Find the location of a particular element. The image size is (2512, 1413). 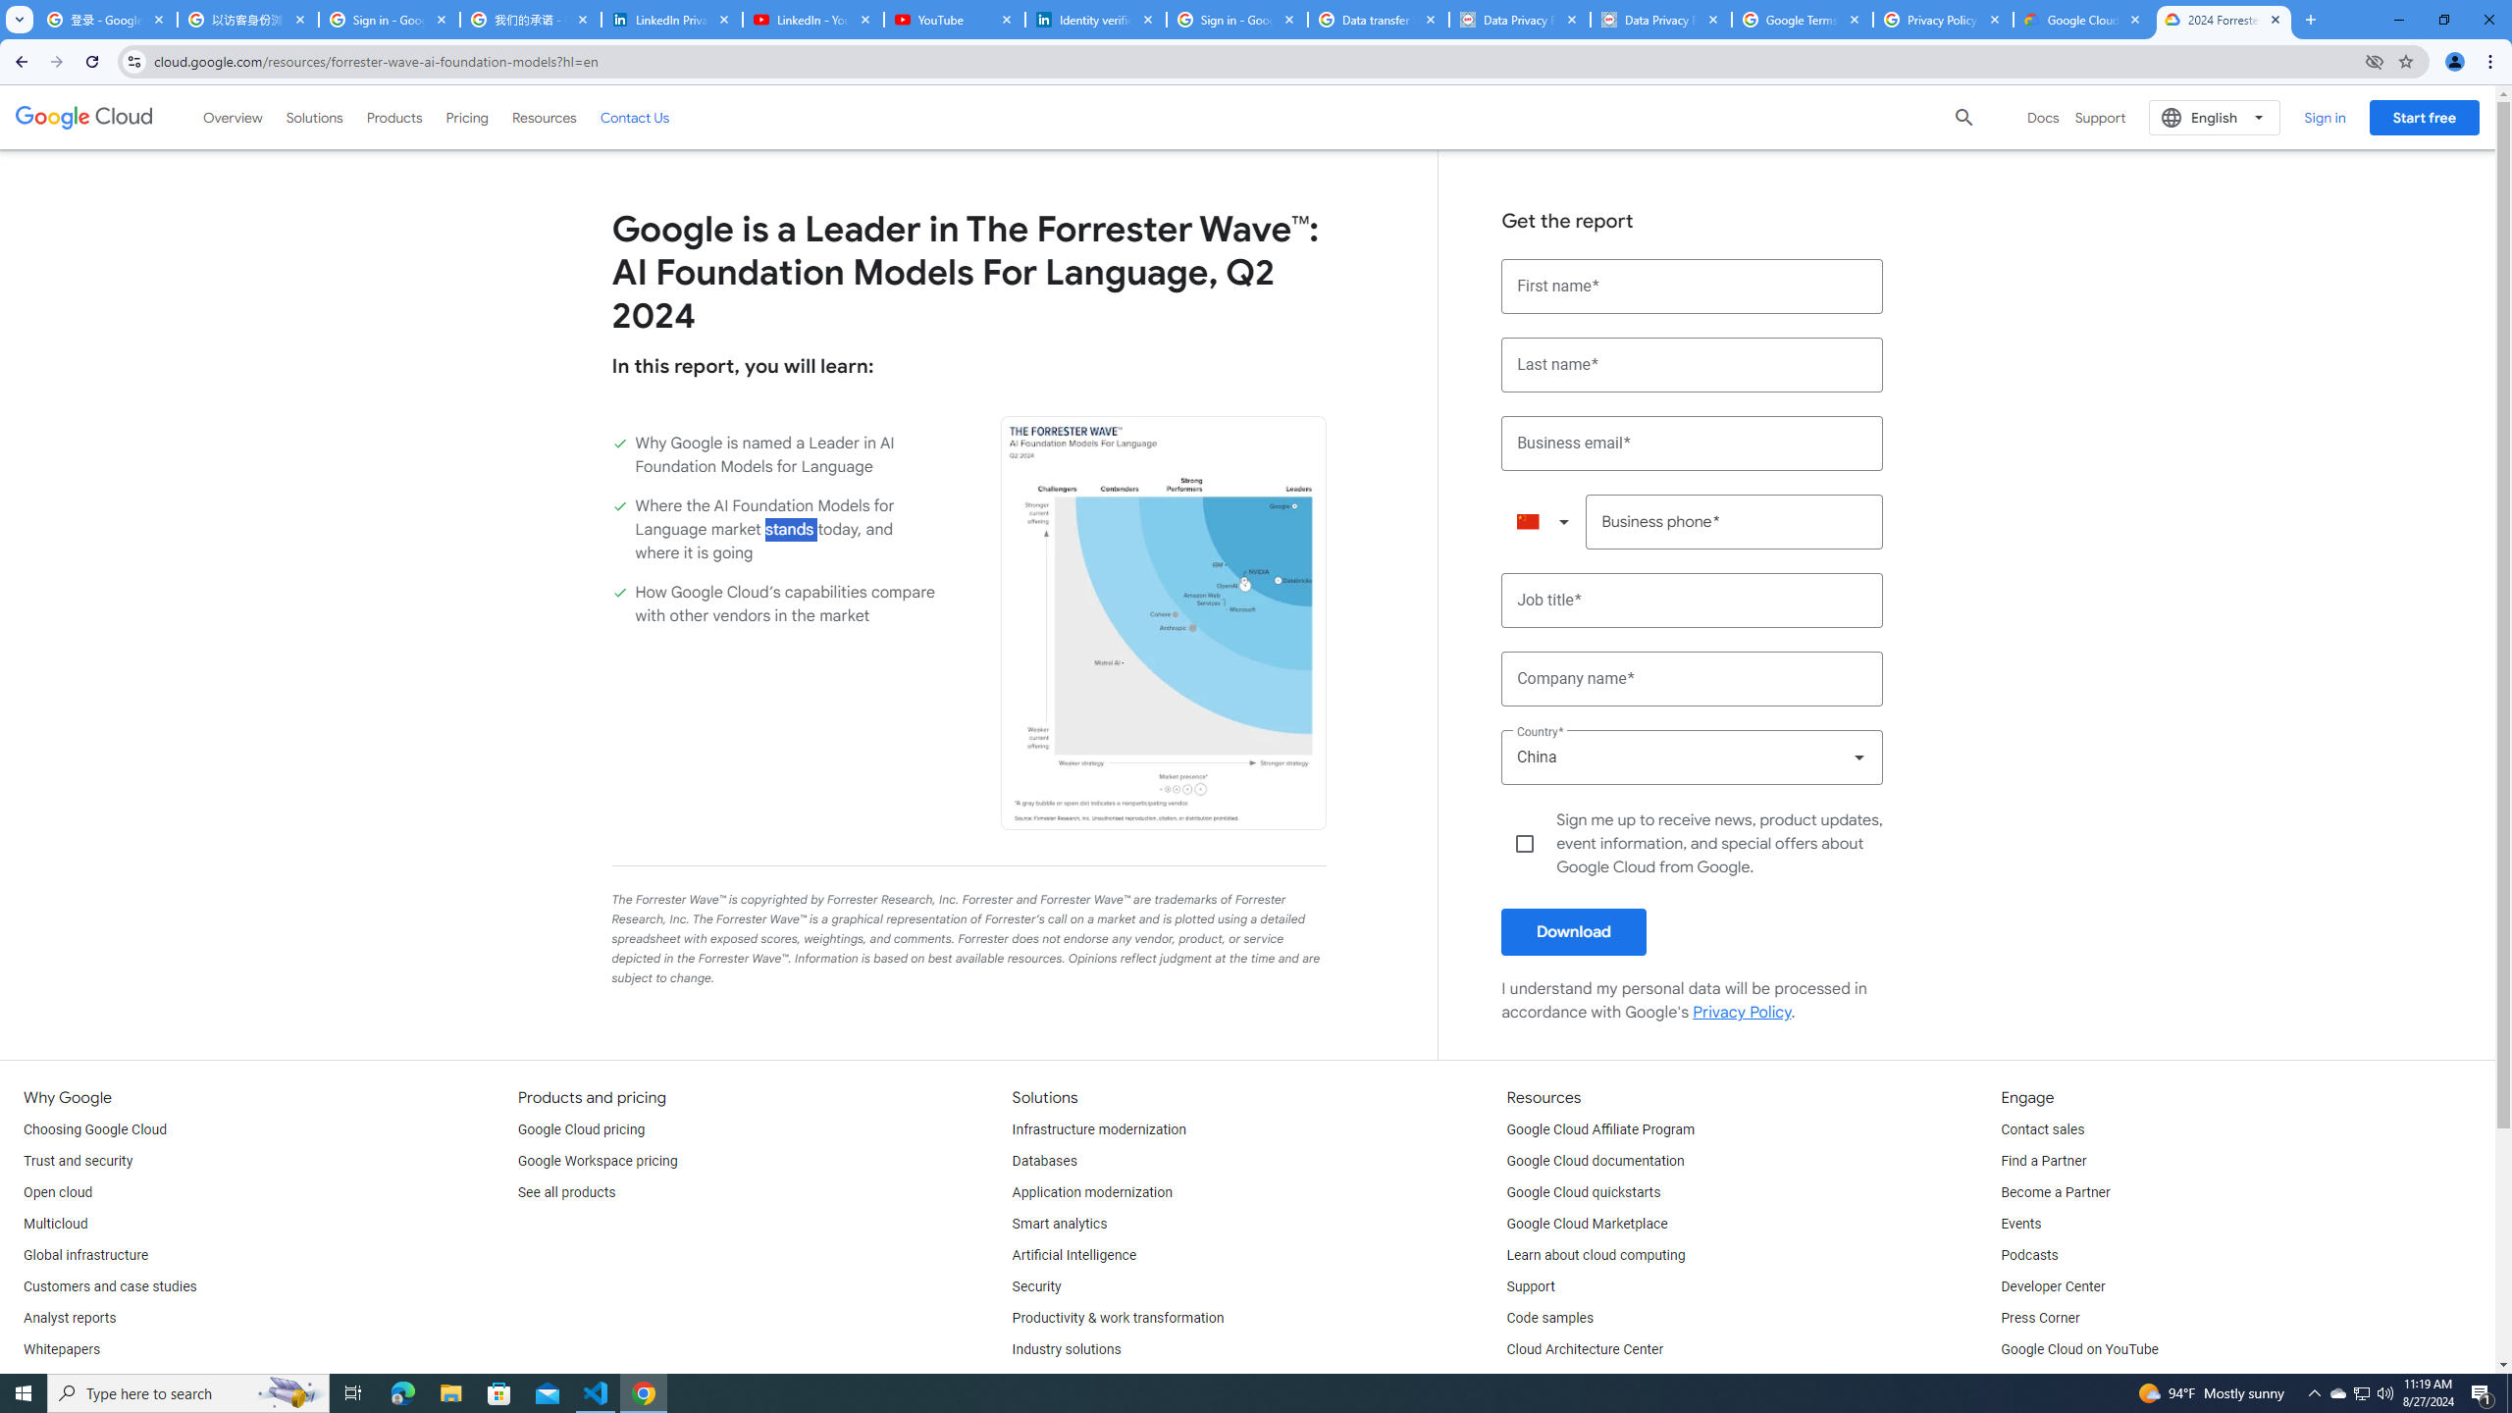

Security is located at coordinates (1036, 1287).